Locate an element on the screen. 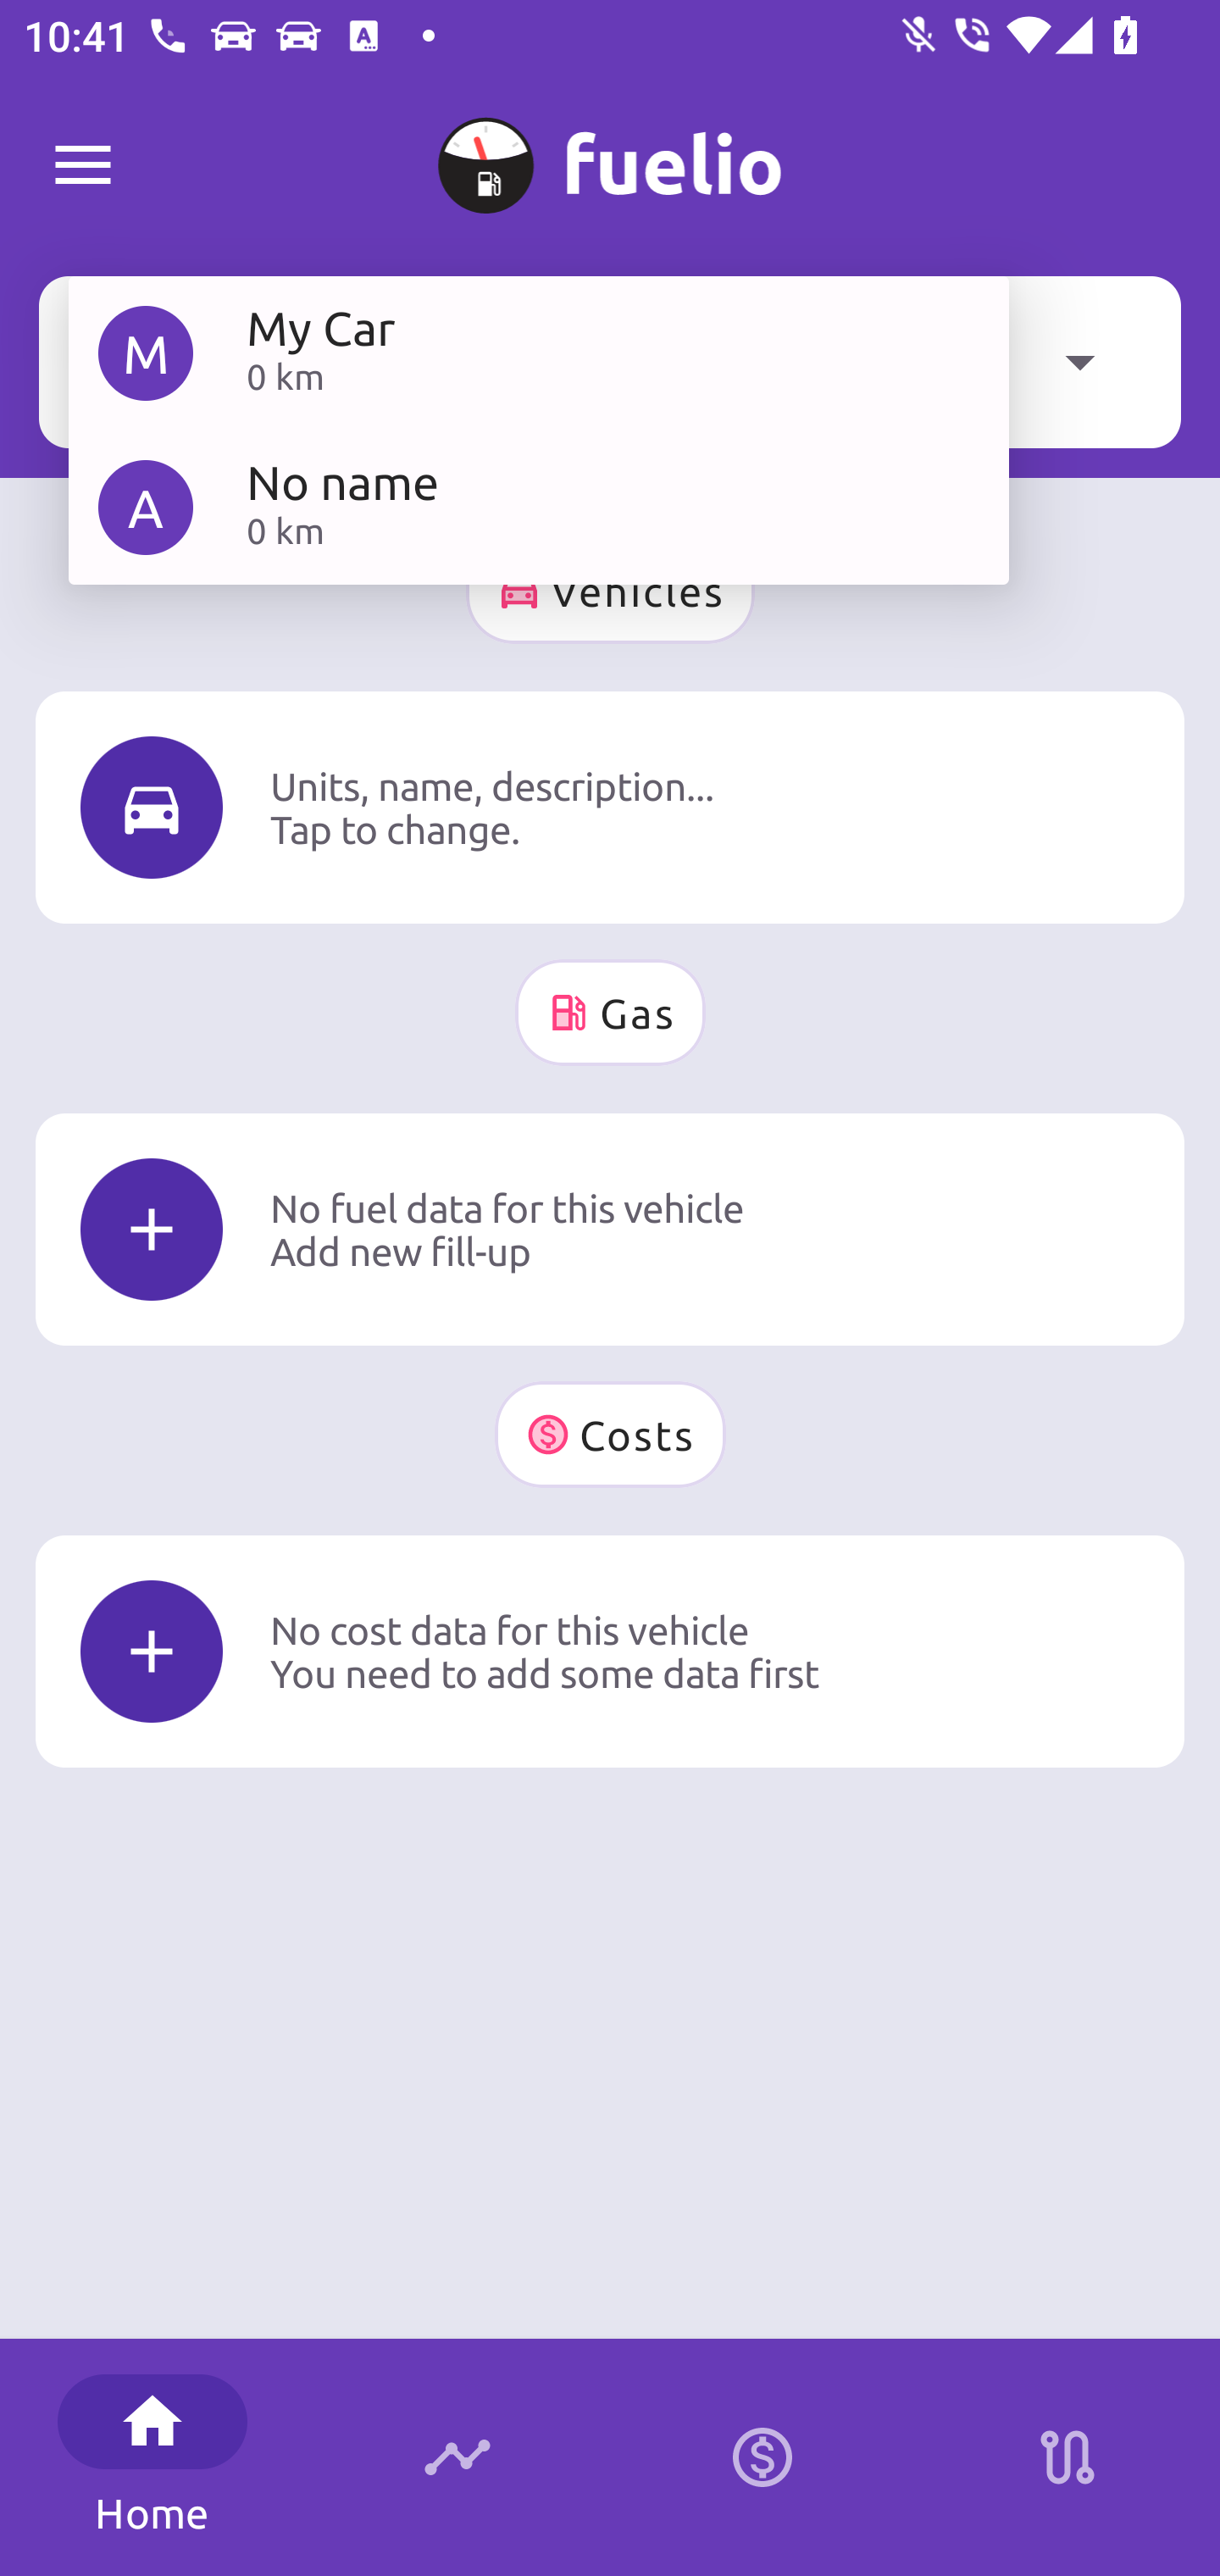 This screenshot has height=2576, width=1220. A No name 0 km is located at coordinates (538, 507).